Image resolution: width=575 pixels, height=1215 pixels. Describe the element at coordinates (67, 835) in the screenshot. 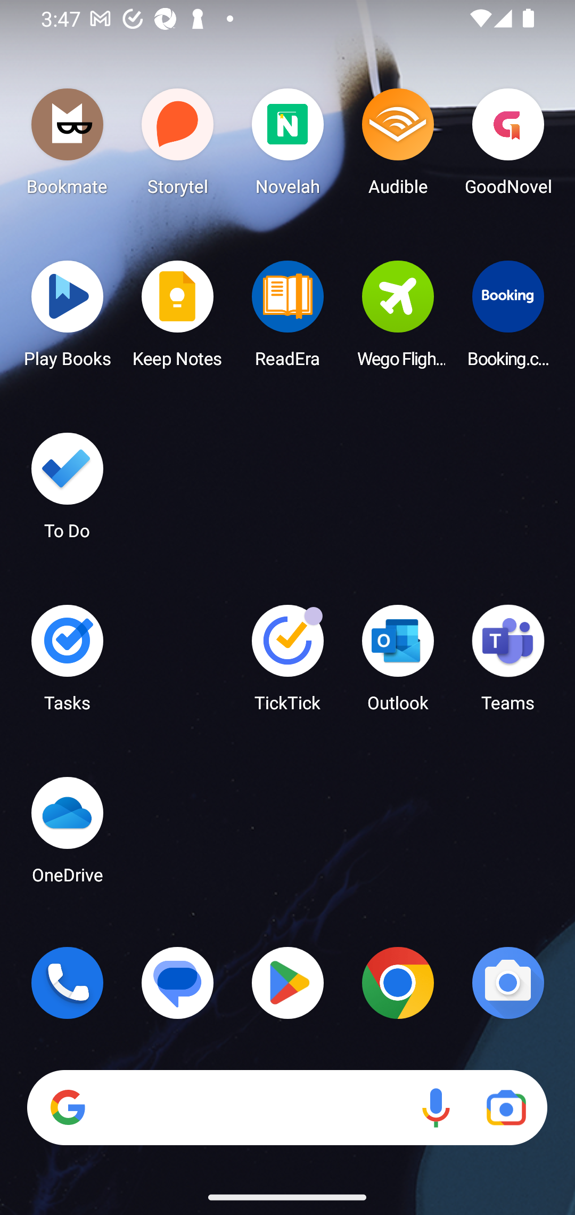

I see `OneDrive` at that location.